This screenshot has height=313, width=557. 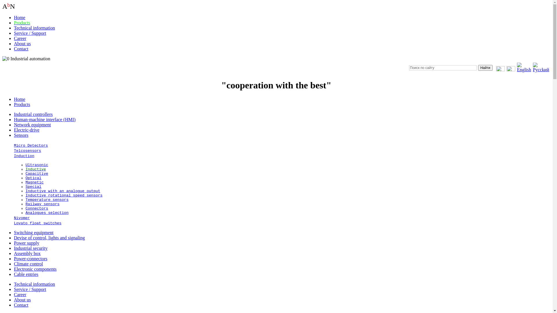 What do you see at coordinates (35, 284) in the screenshot?
I see `Technical information` at bounding box center [35, 284].